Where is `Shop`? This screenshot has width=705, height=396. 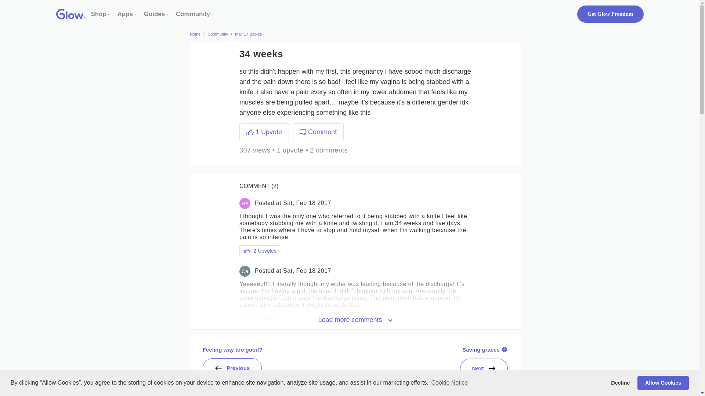 Shop is located at coordinates (99, 14).